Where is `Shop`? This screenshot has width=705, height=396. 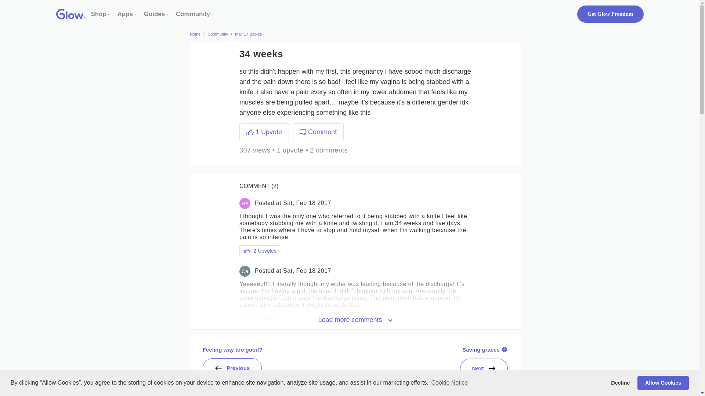 Shop is located at coordinates (99, 14).